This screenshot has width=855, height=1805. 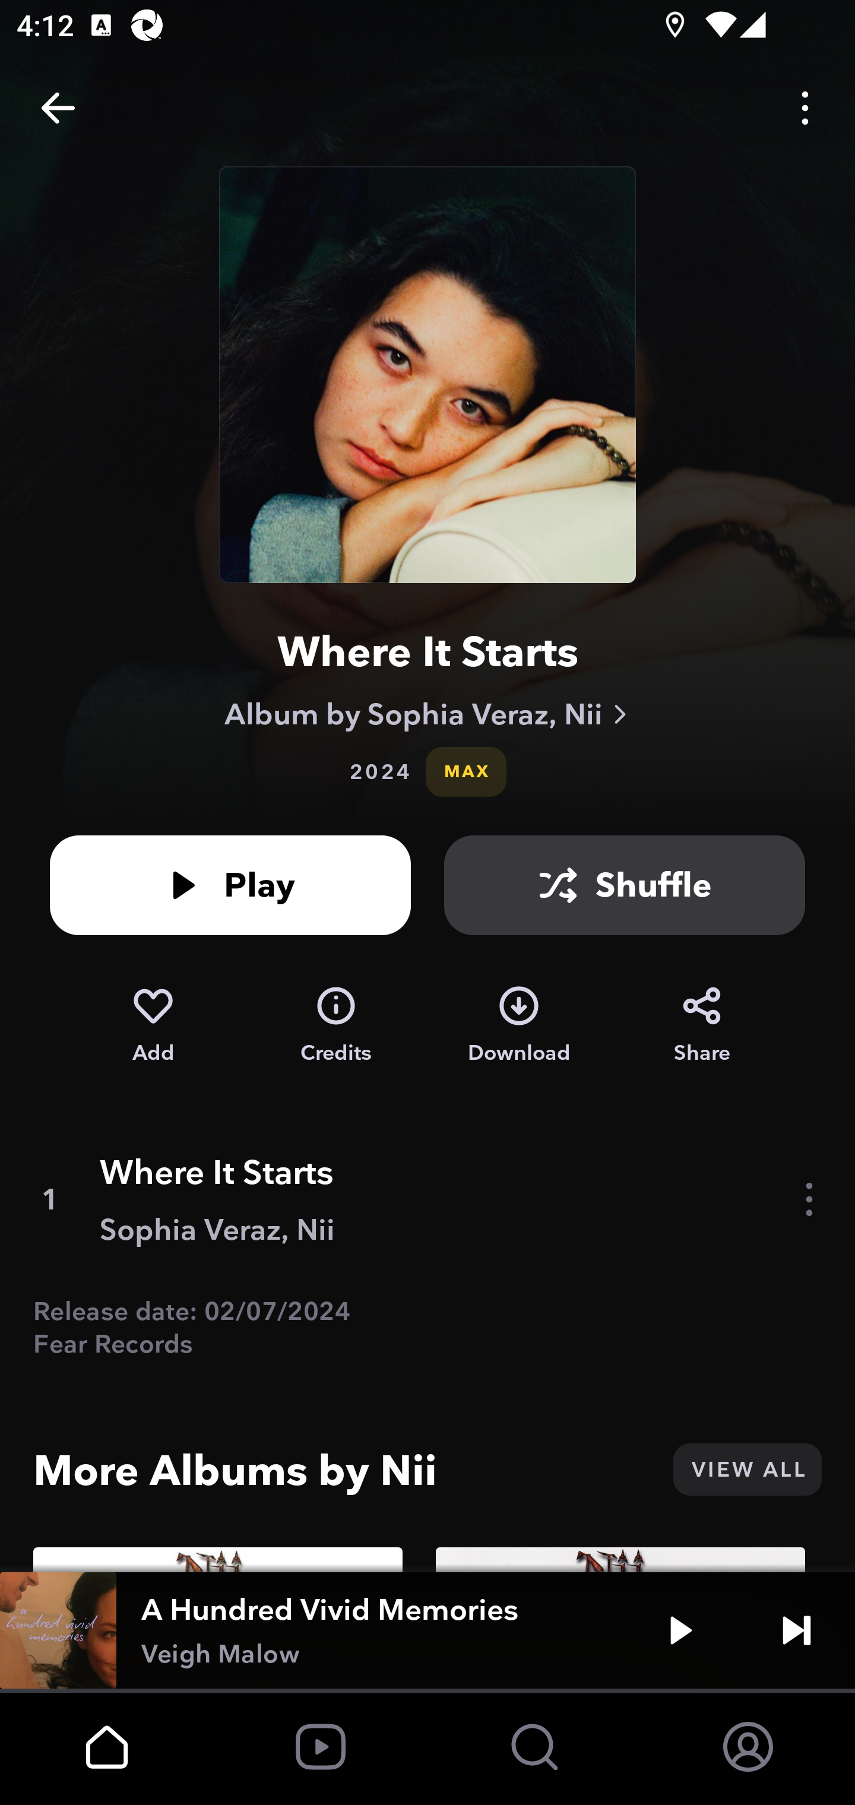 What do you see at coordinates (427, 714) in the screenshot?
I see `Album by Sophia Veraz, Nii` at bounding box center [427, 714].